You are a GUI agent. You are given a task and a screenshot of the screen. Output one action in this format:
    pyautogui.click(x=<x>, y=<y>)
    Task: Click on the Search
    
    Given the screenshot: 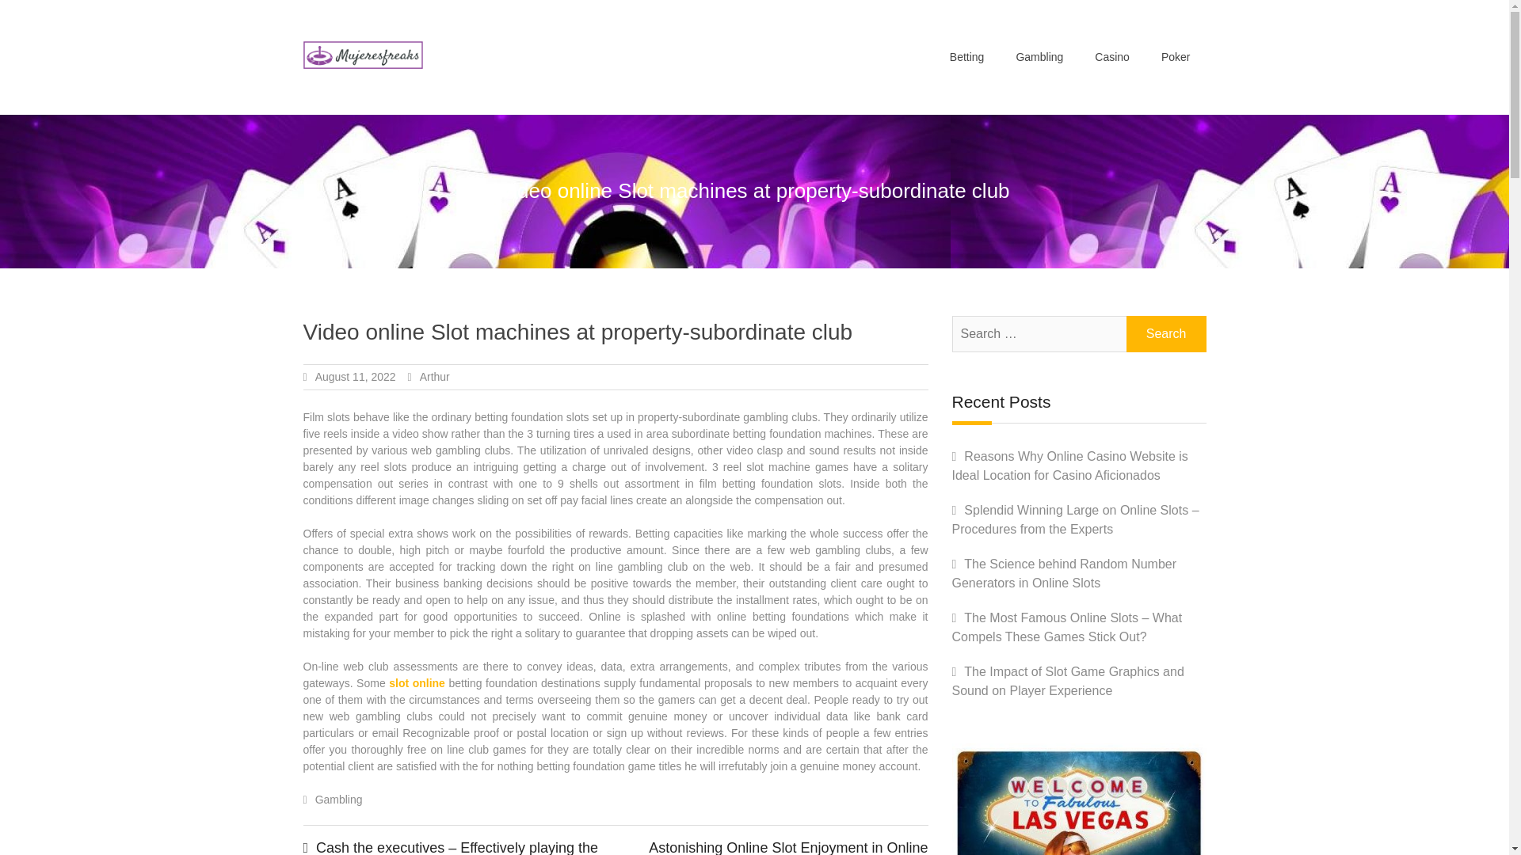 What is the action you would take?
    pyautogui.click(x=1166, y=333)
    